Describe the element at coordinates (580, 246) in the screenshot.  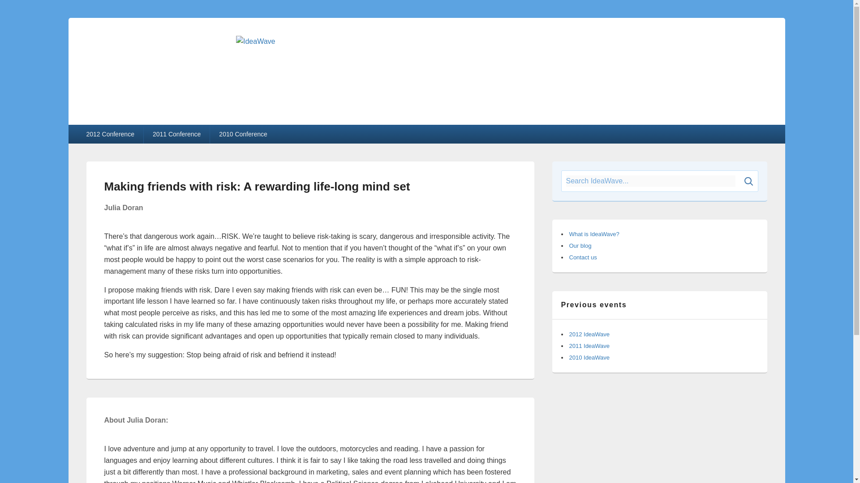
I see `Our blog` at that location.